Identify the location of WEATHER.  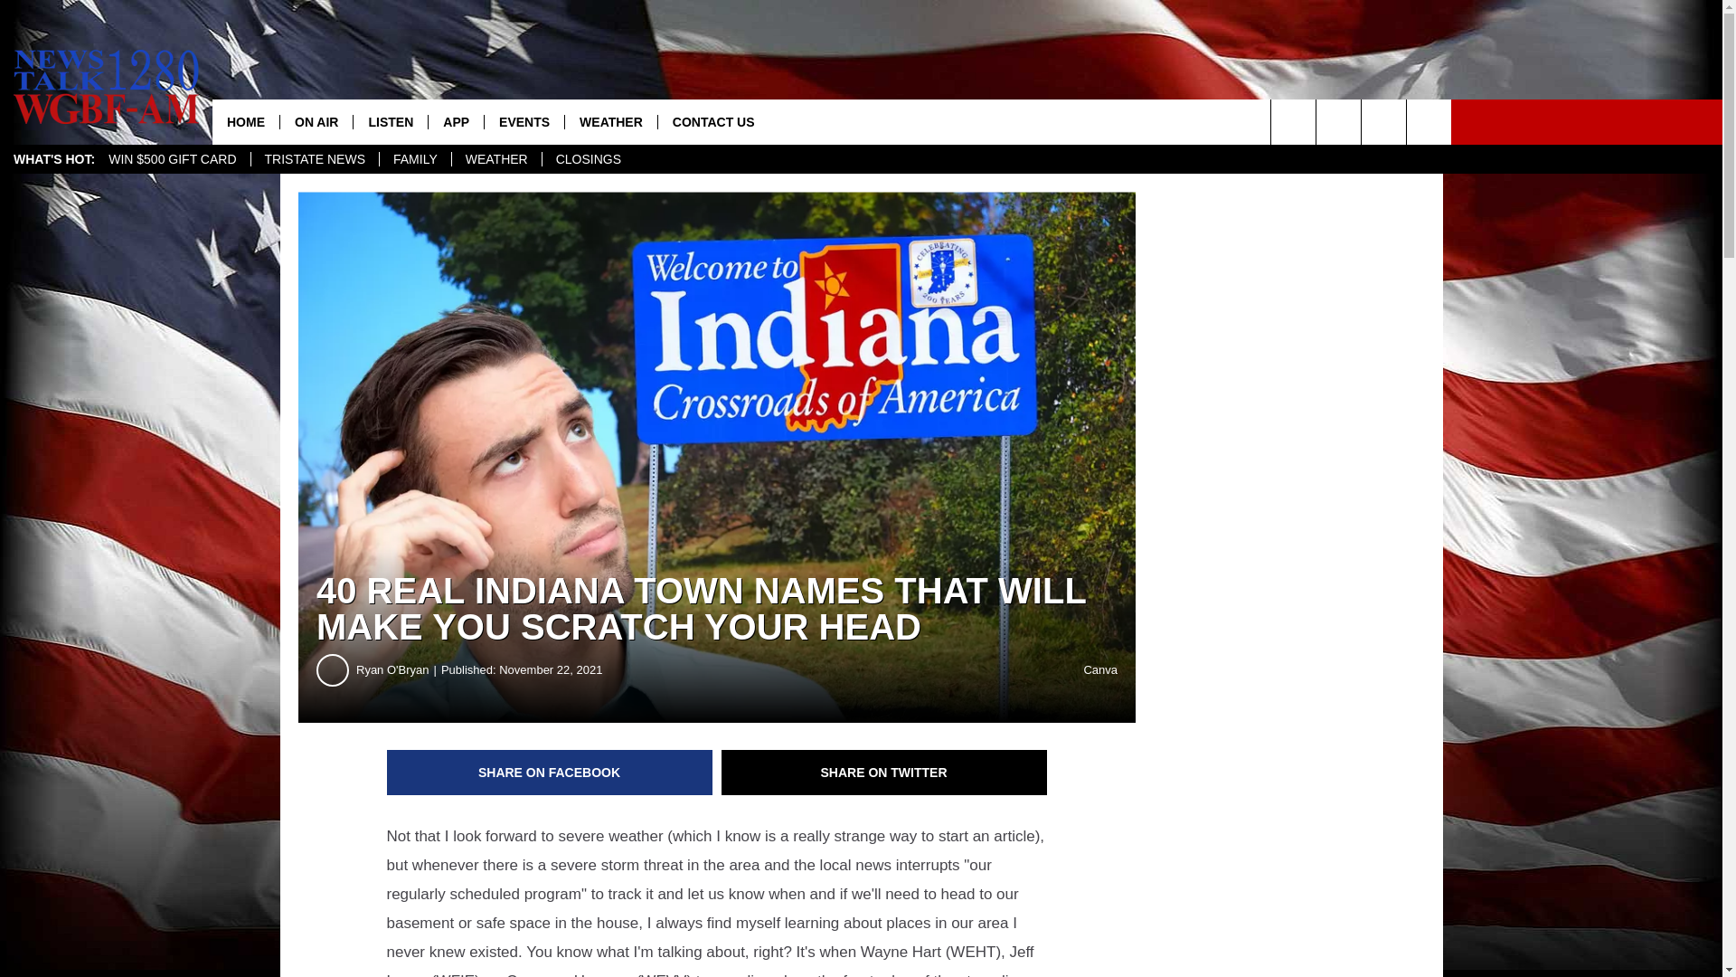
(496, 159).